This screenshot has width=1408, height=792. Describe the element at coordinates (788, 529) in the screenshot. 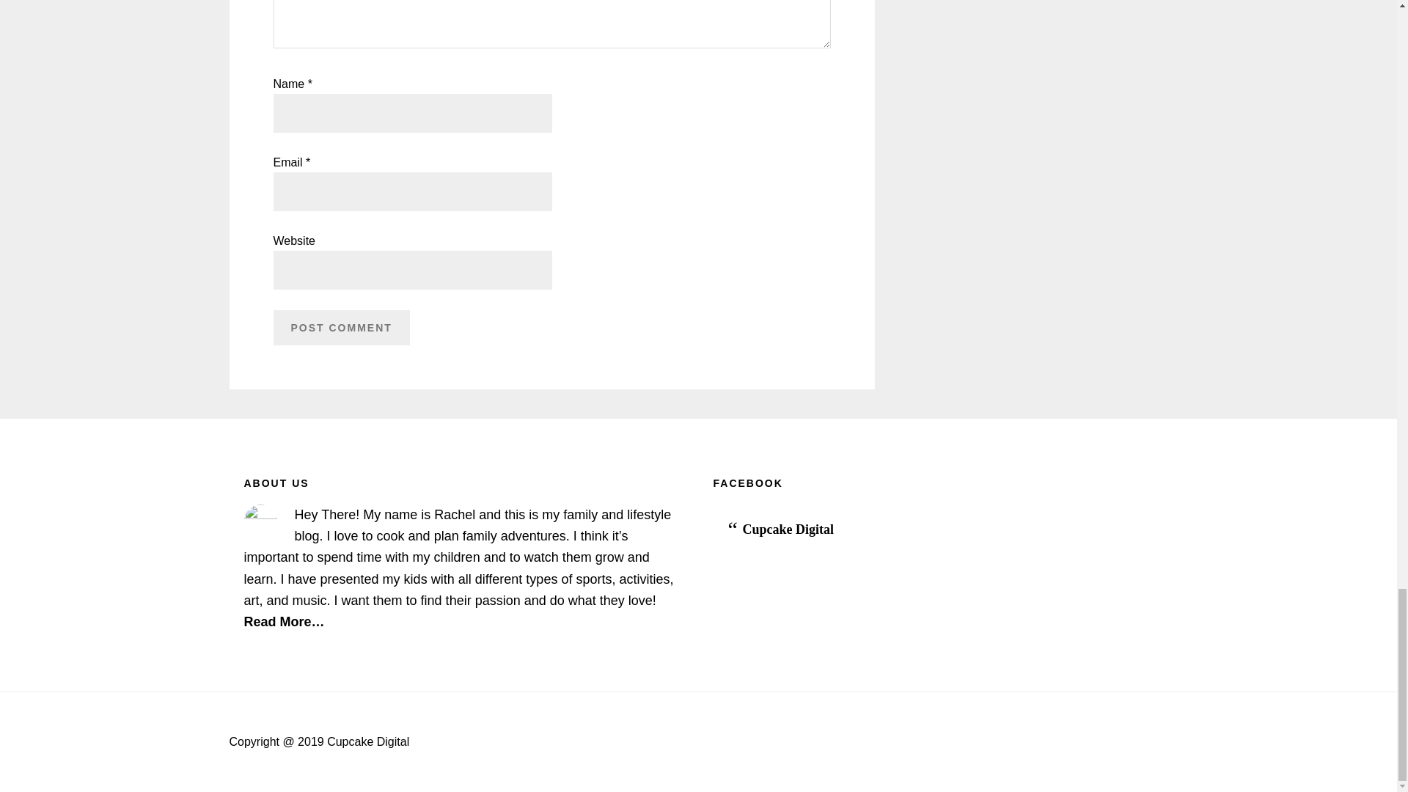

I see `Cupcake Digital` at that location.